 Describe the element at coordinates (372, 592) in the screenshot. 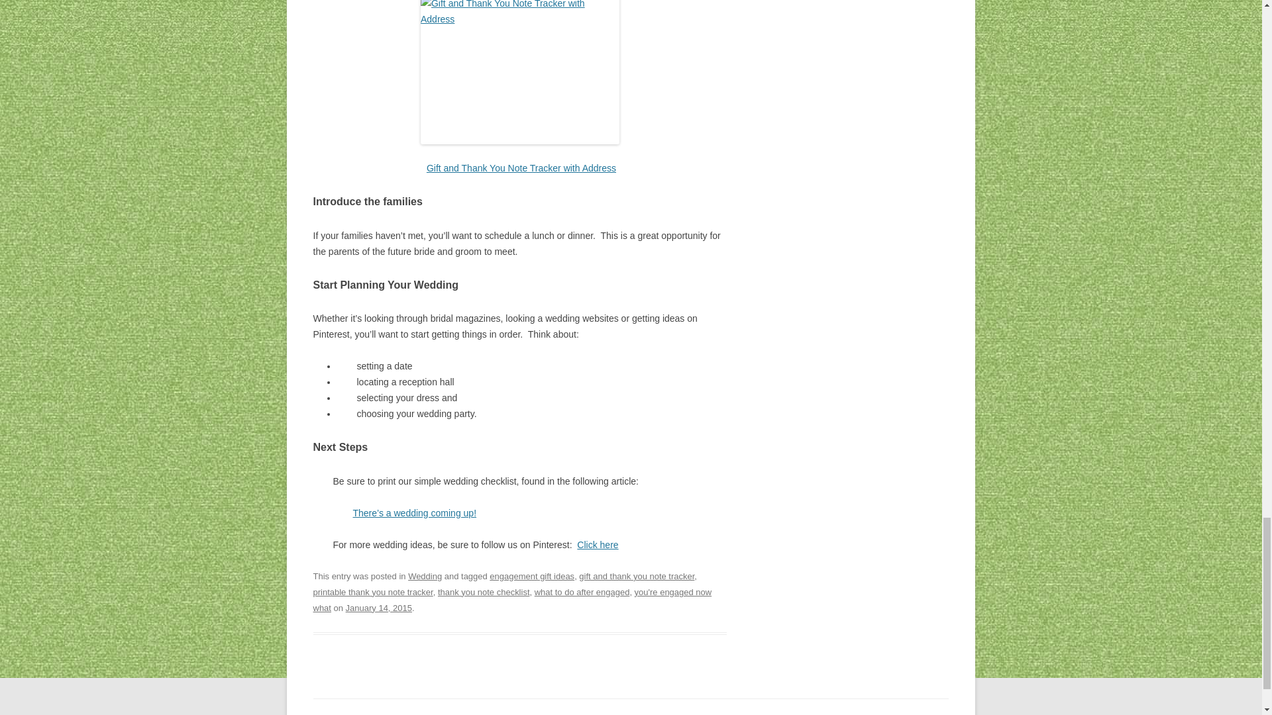

I see `printable thank you note tracker` at that location.